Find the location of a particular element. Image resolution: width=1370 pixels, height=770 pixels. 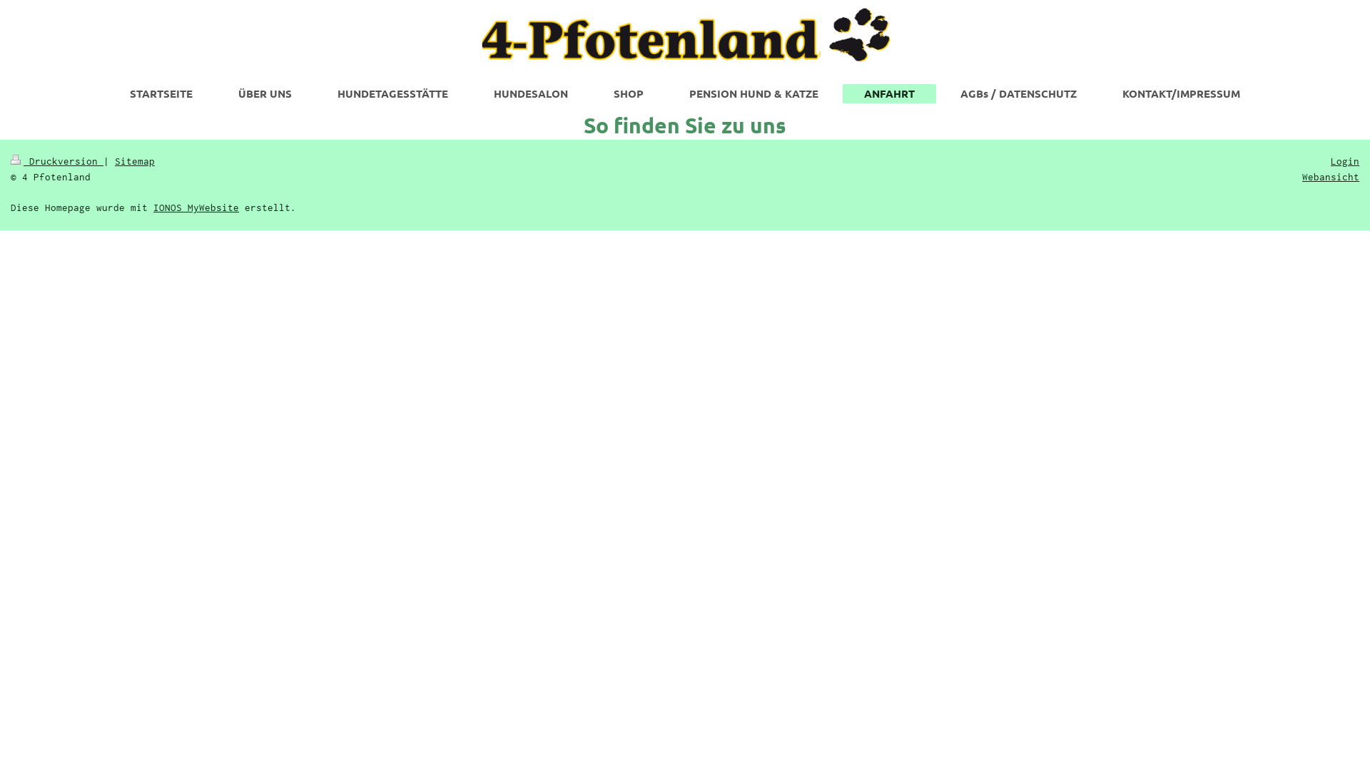

ANFAHRT is located at coordinates (889, 94).